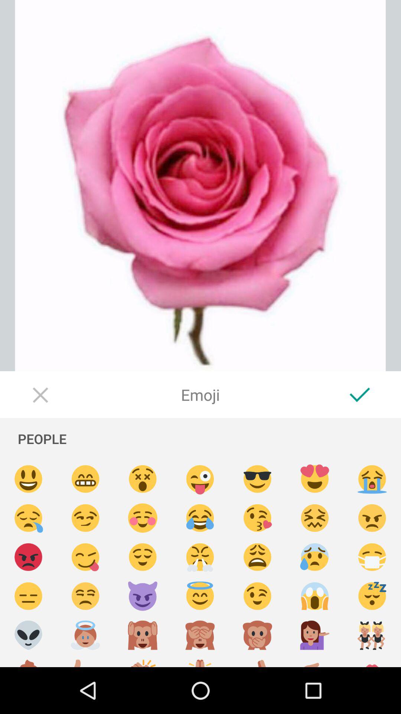  I want to click on choose emoji, so click(143, 479).